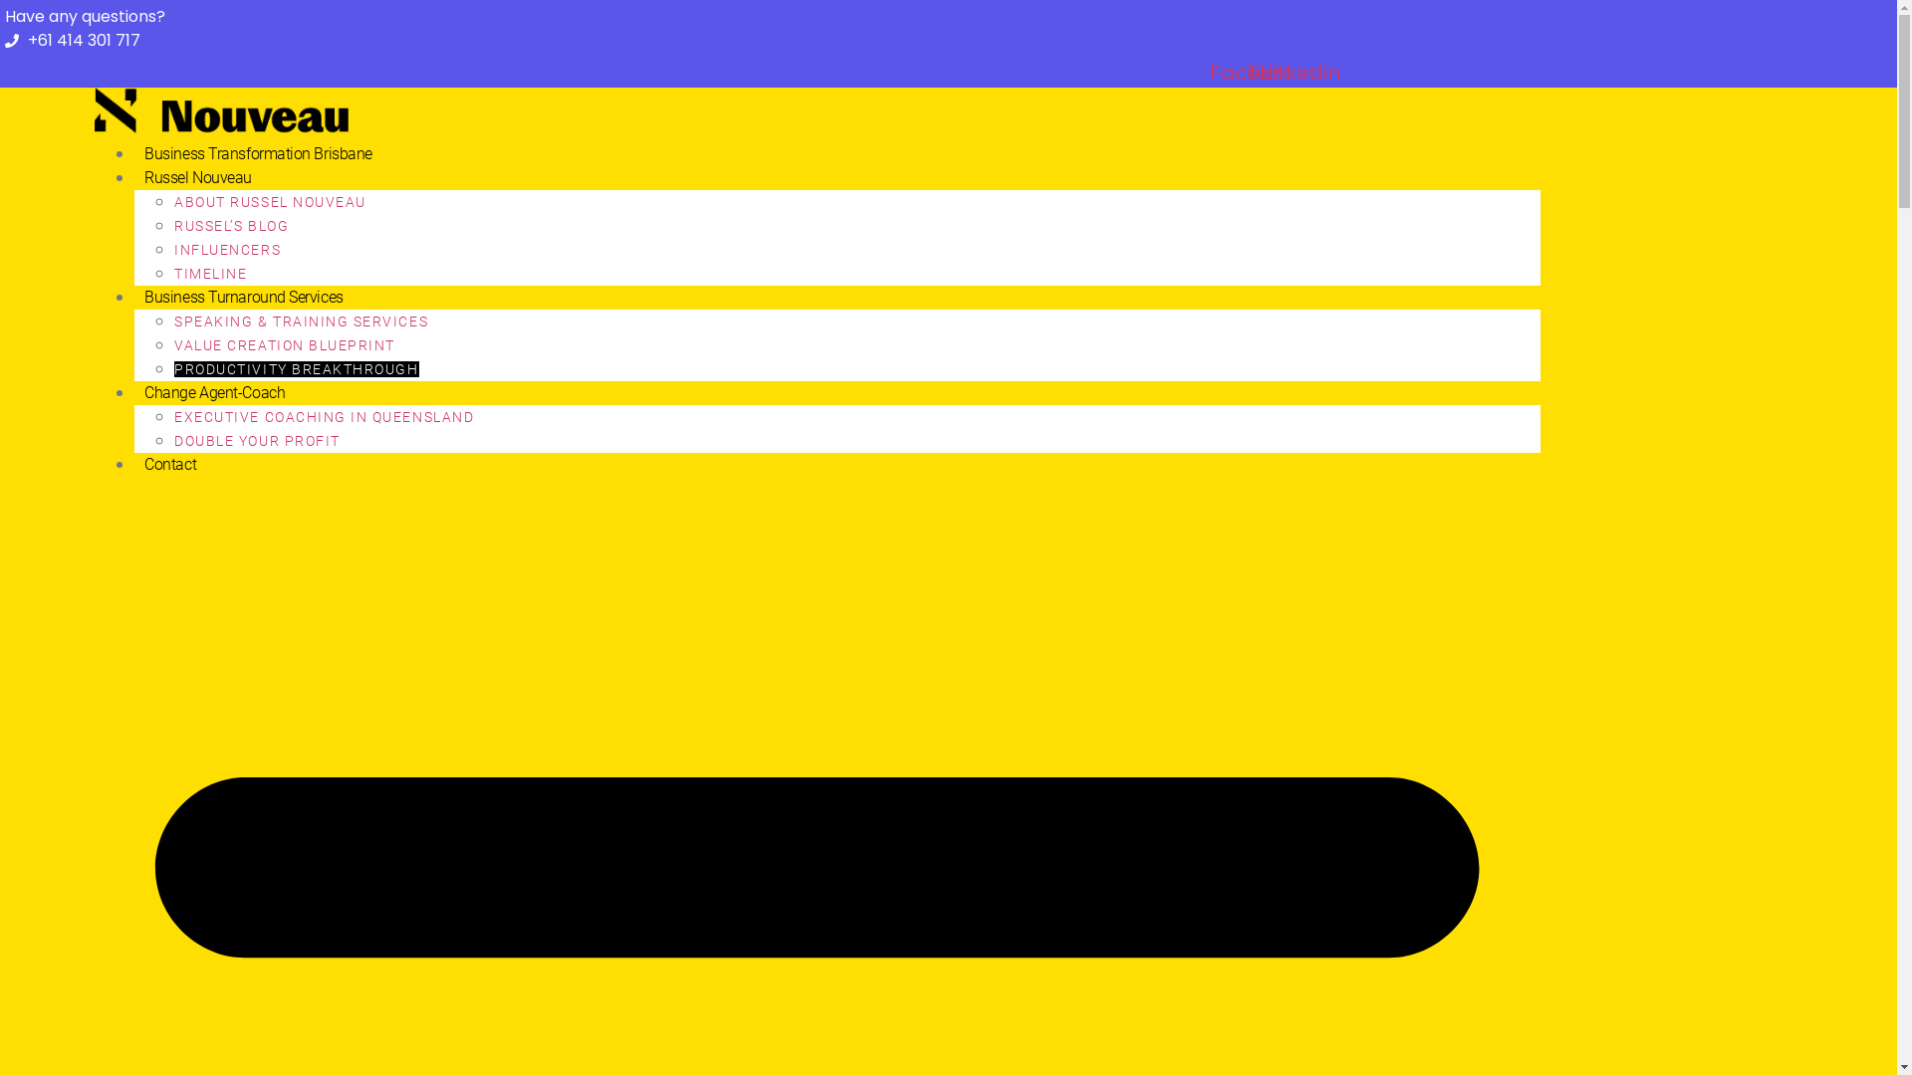  What do you see at coordinates (325, 417) in the screenshot?
I see `EXECUTIVE COACHING IN QUEENSLAND` at bounding box center [325, 417].